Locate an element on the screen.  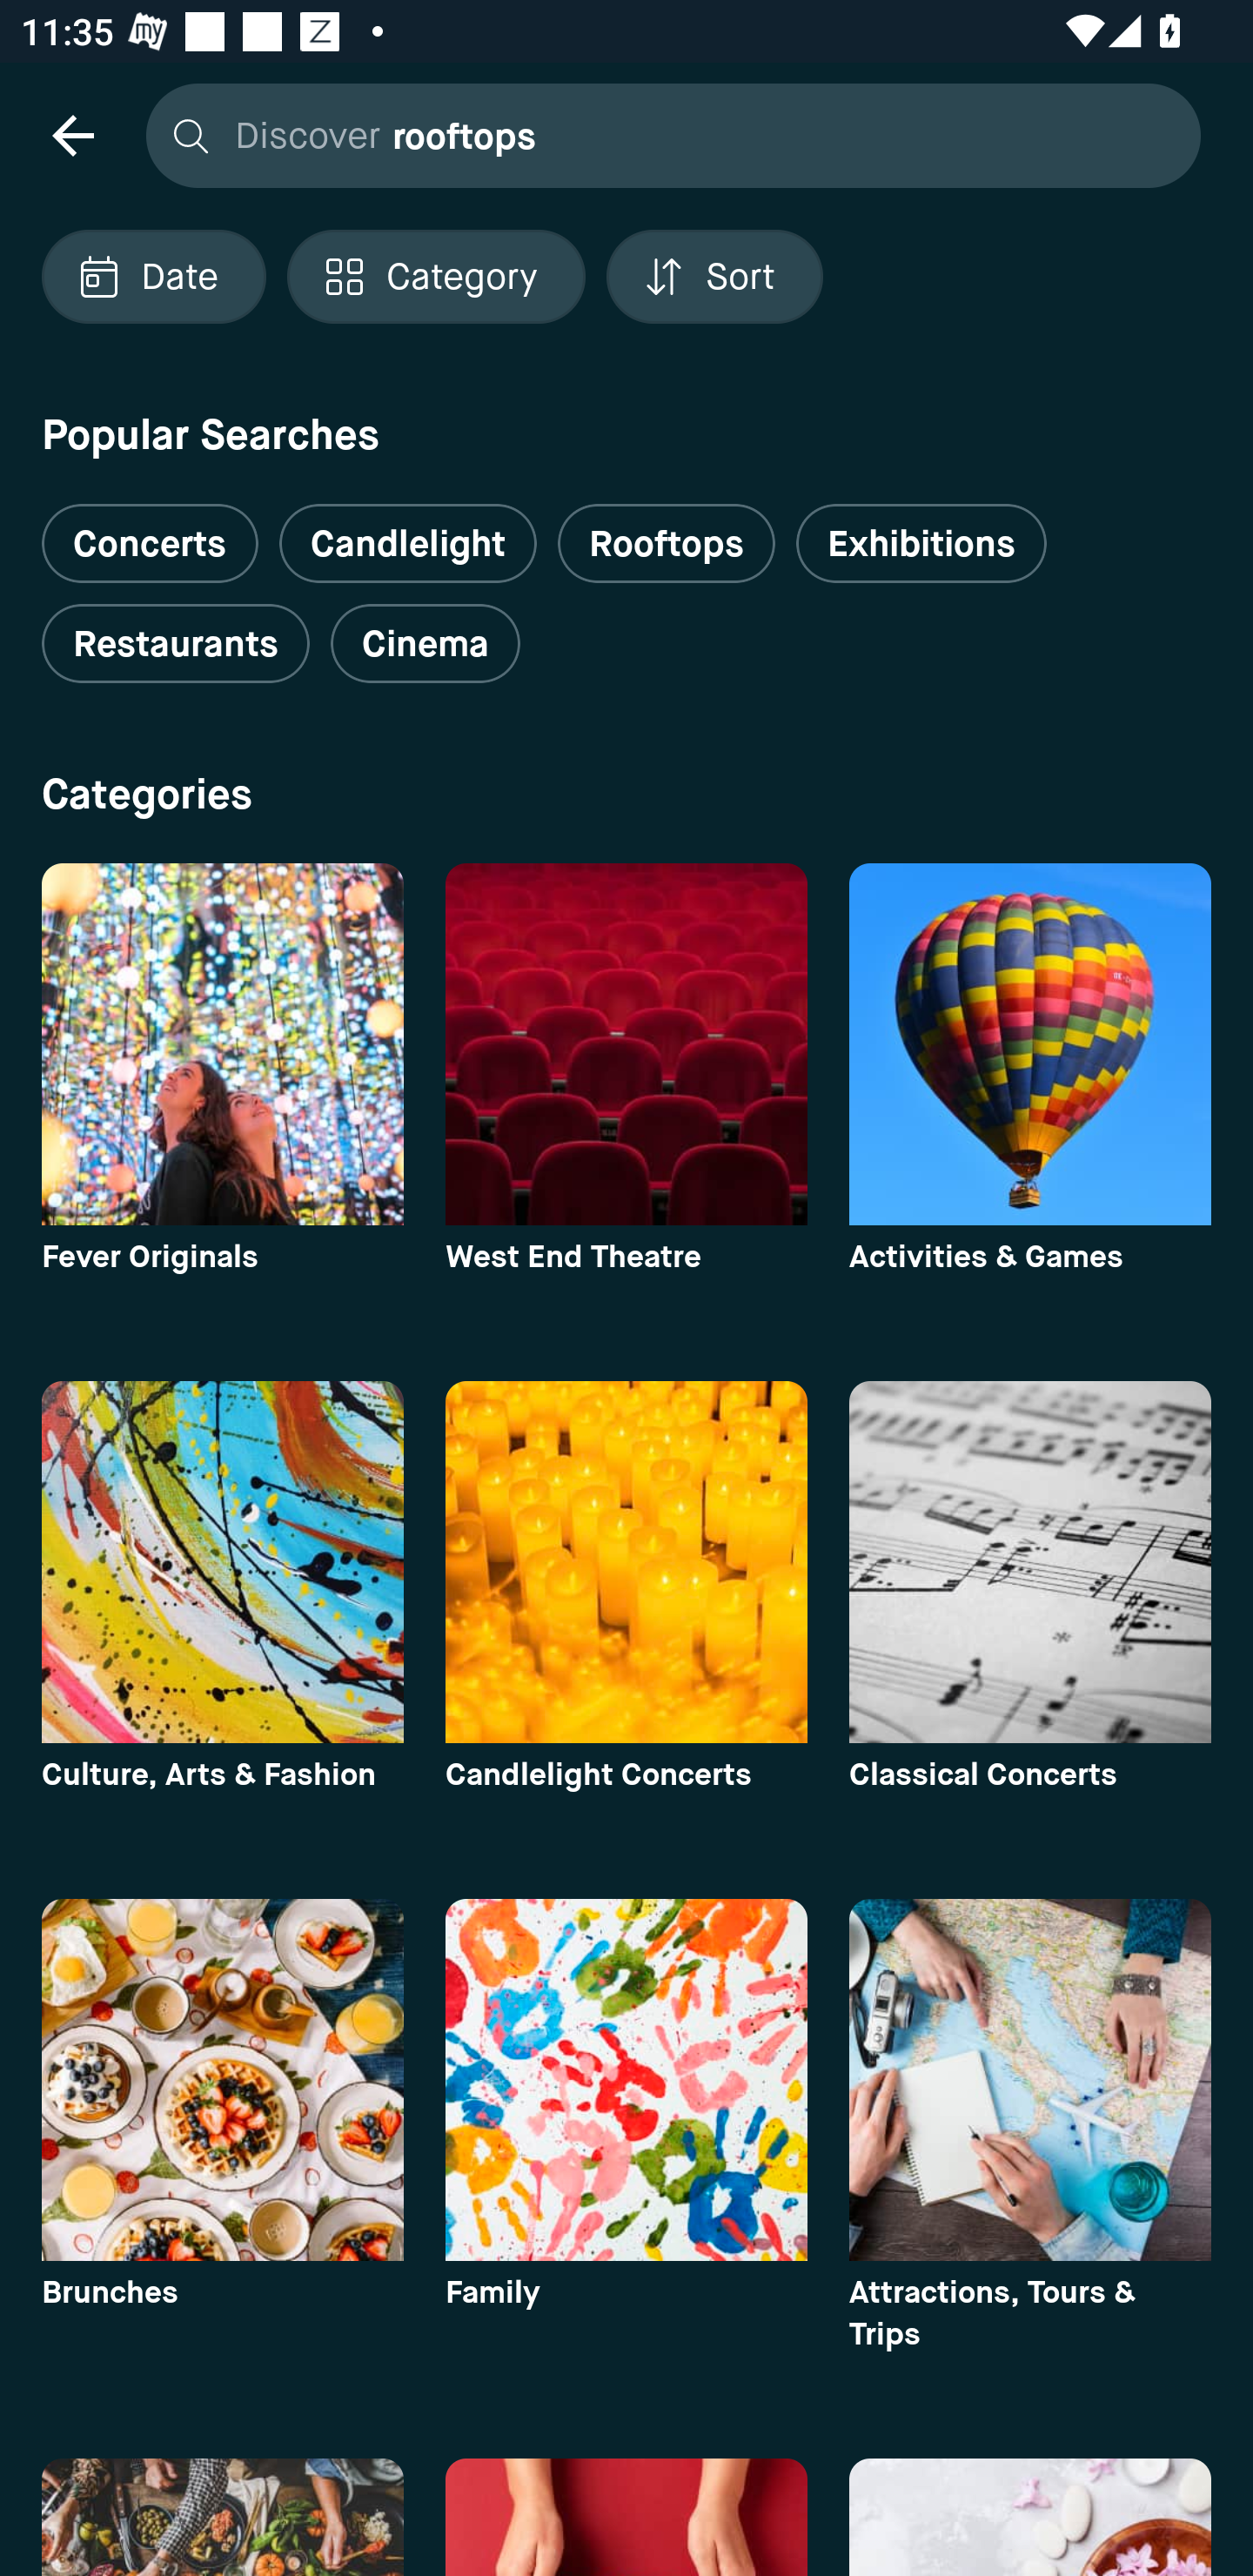
Localized description Sort is located at coordinates (714, 277).